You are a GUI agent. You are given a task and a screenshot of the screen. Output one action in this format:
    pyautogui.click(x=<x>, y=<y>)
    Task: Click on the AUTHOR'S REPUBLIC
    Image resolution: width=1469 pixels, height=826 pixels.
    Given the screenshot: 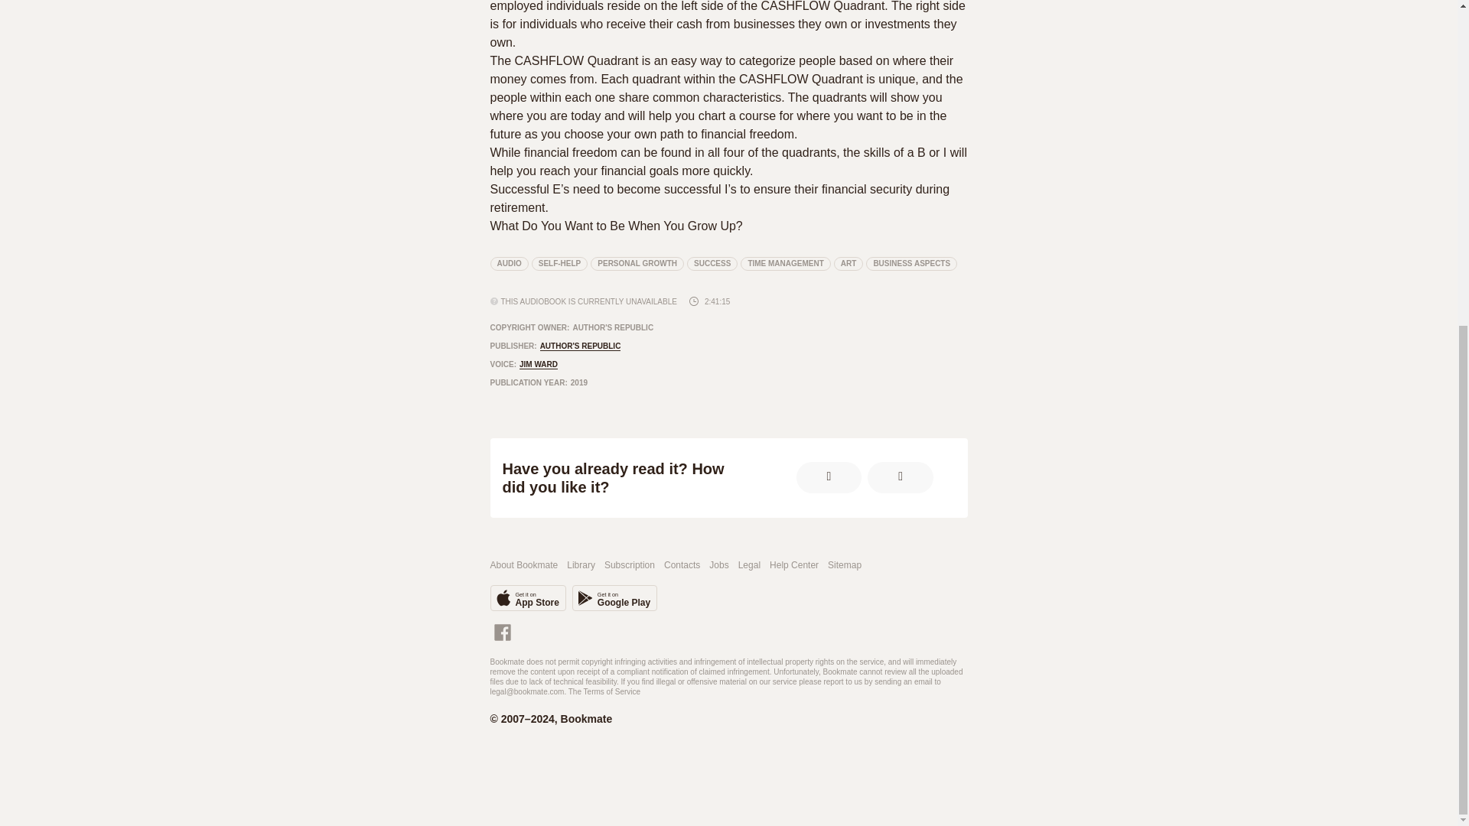 What is the action you would take?
    pyautogui.click(x=581, y=346)
    